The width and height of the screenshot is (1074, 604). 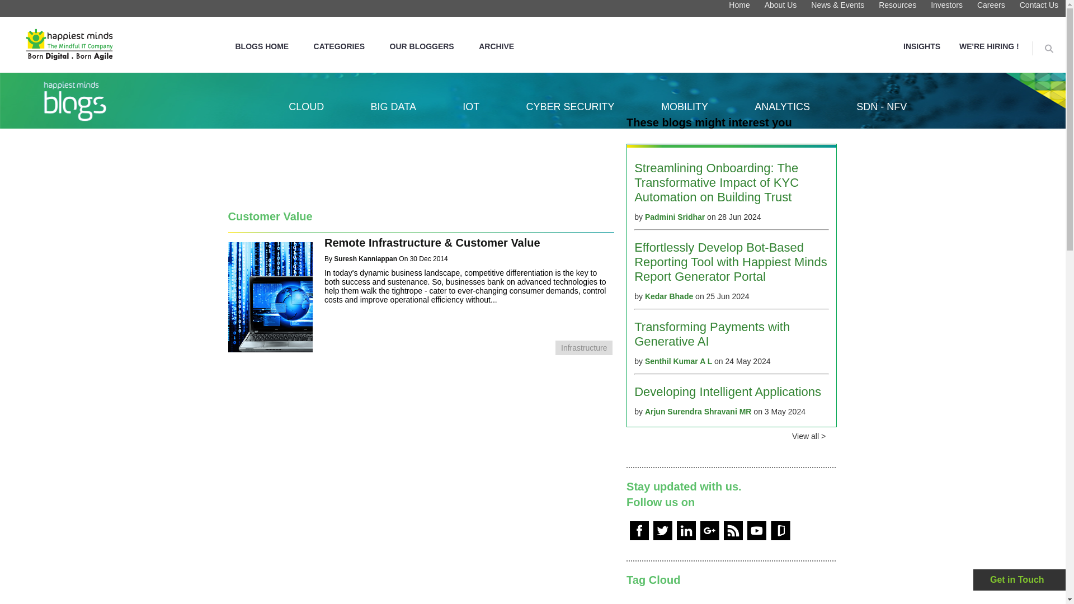 What do you see at coordinates (1020, 580) in the screenshot?
I see `contact us` at bounding box center [1020, 580].